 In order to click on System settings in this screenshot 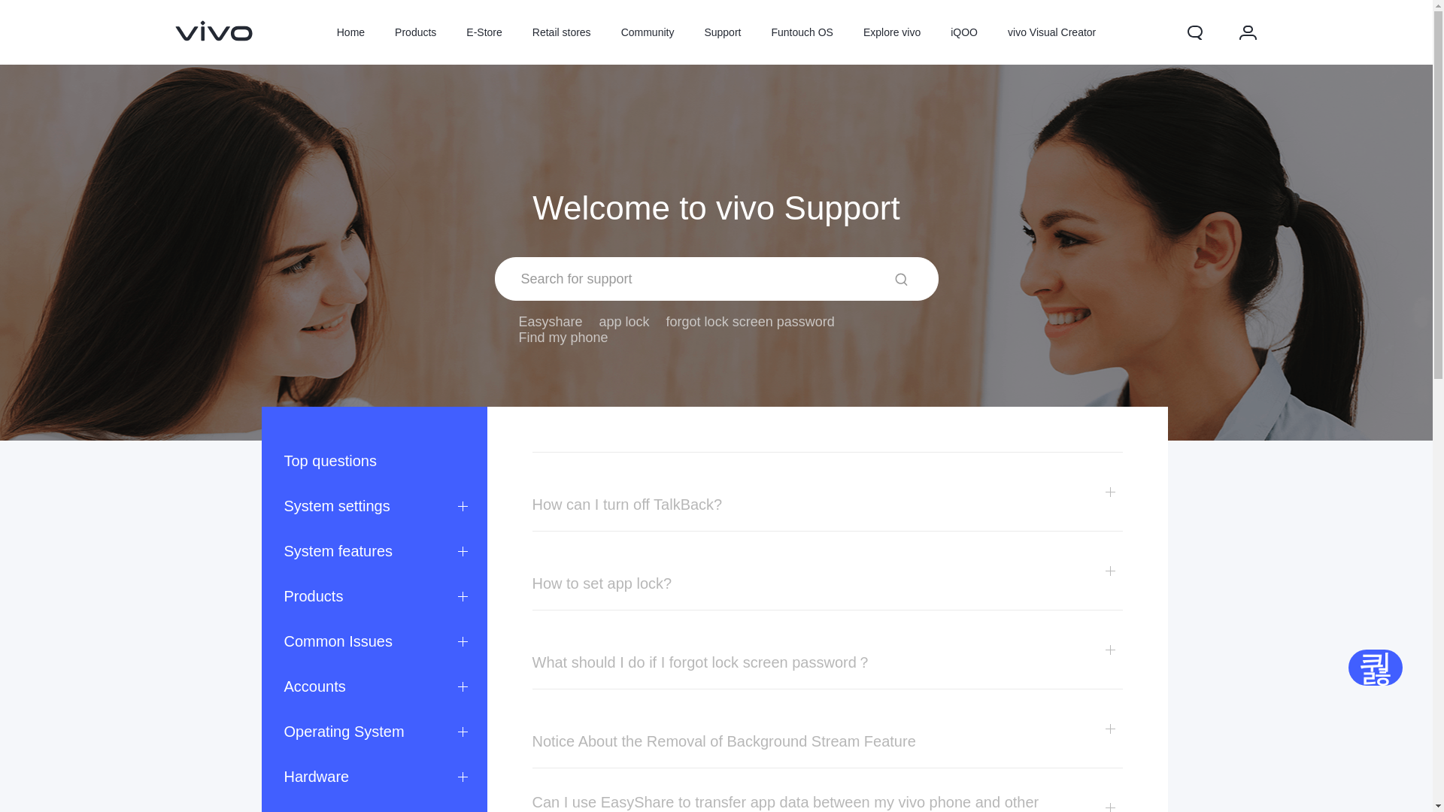, I will do `click(375, 505)`.